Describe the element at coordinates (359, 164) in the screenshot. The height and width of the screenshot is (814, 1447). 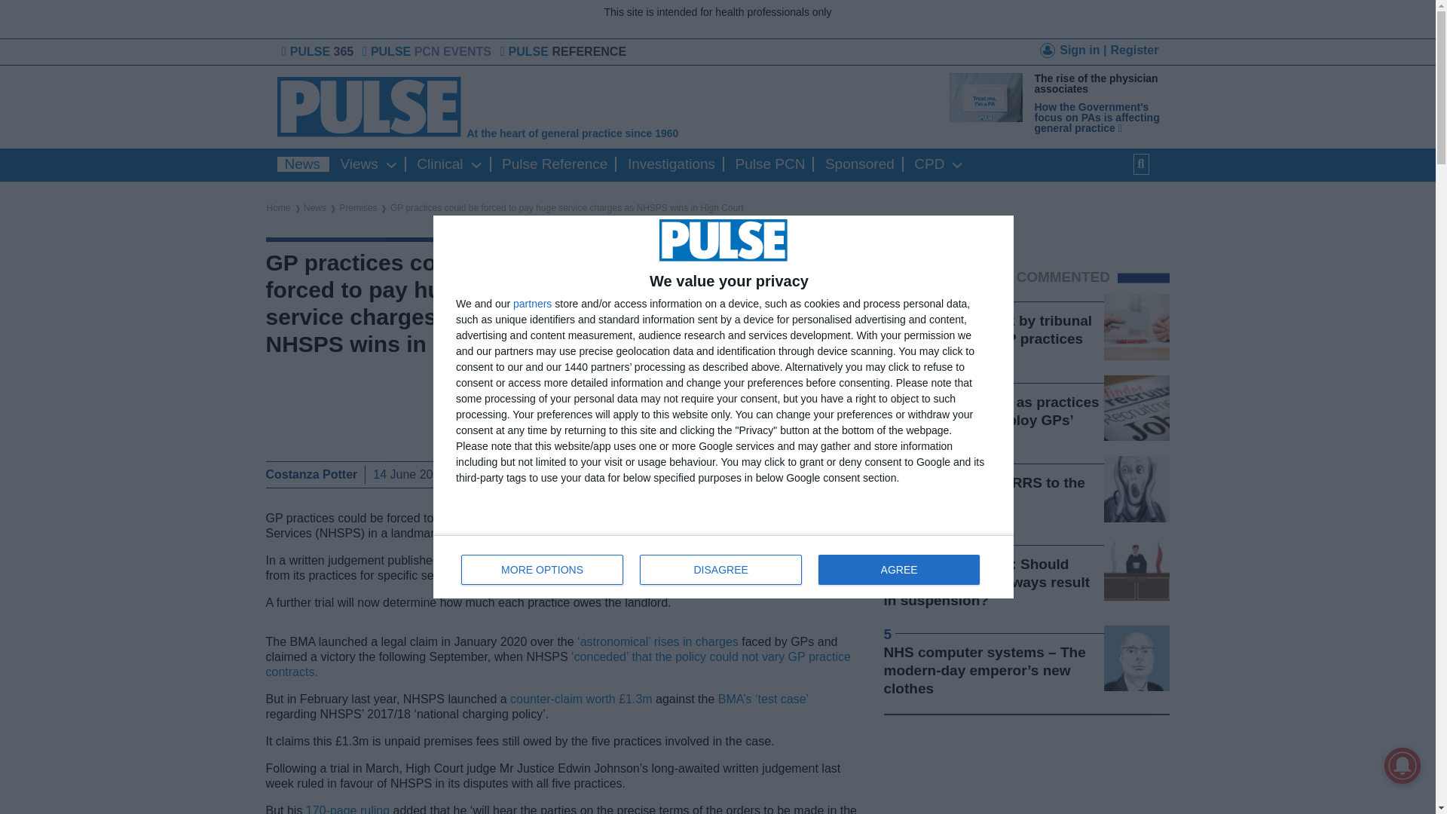
I see `Views` at that location.